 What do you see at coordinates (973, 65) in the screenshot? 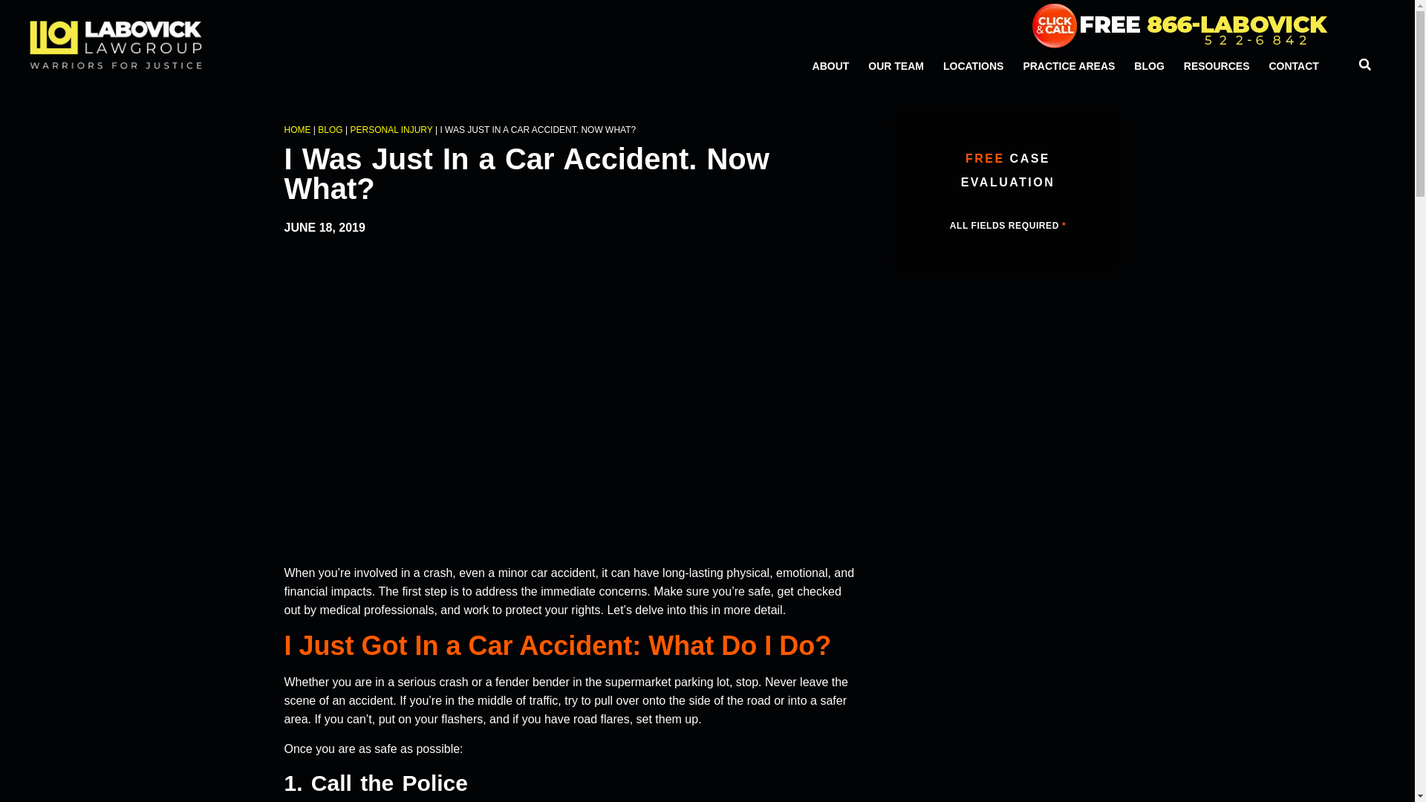
I see `LOCATIONS` at bounding box center [973, 65].